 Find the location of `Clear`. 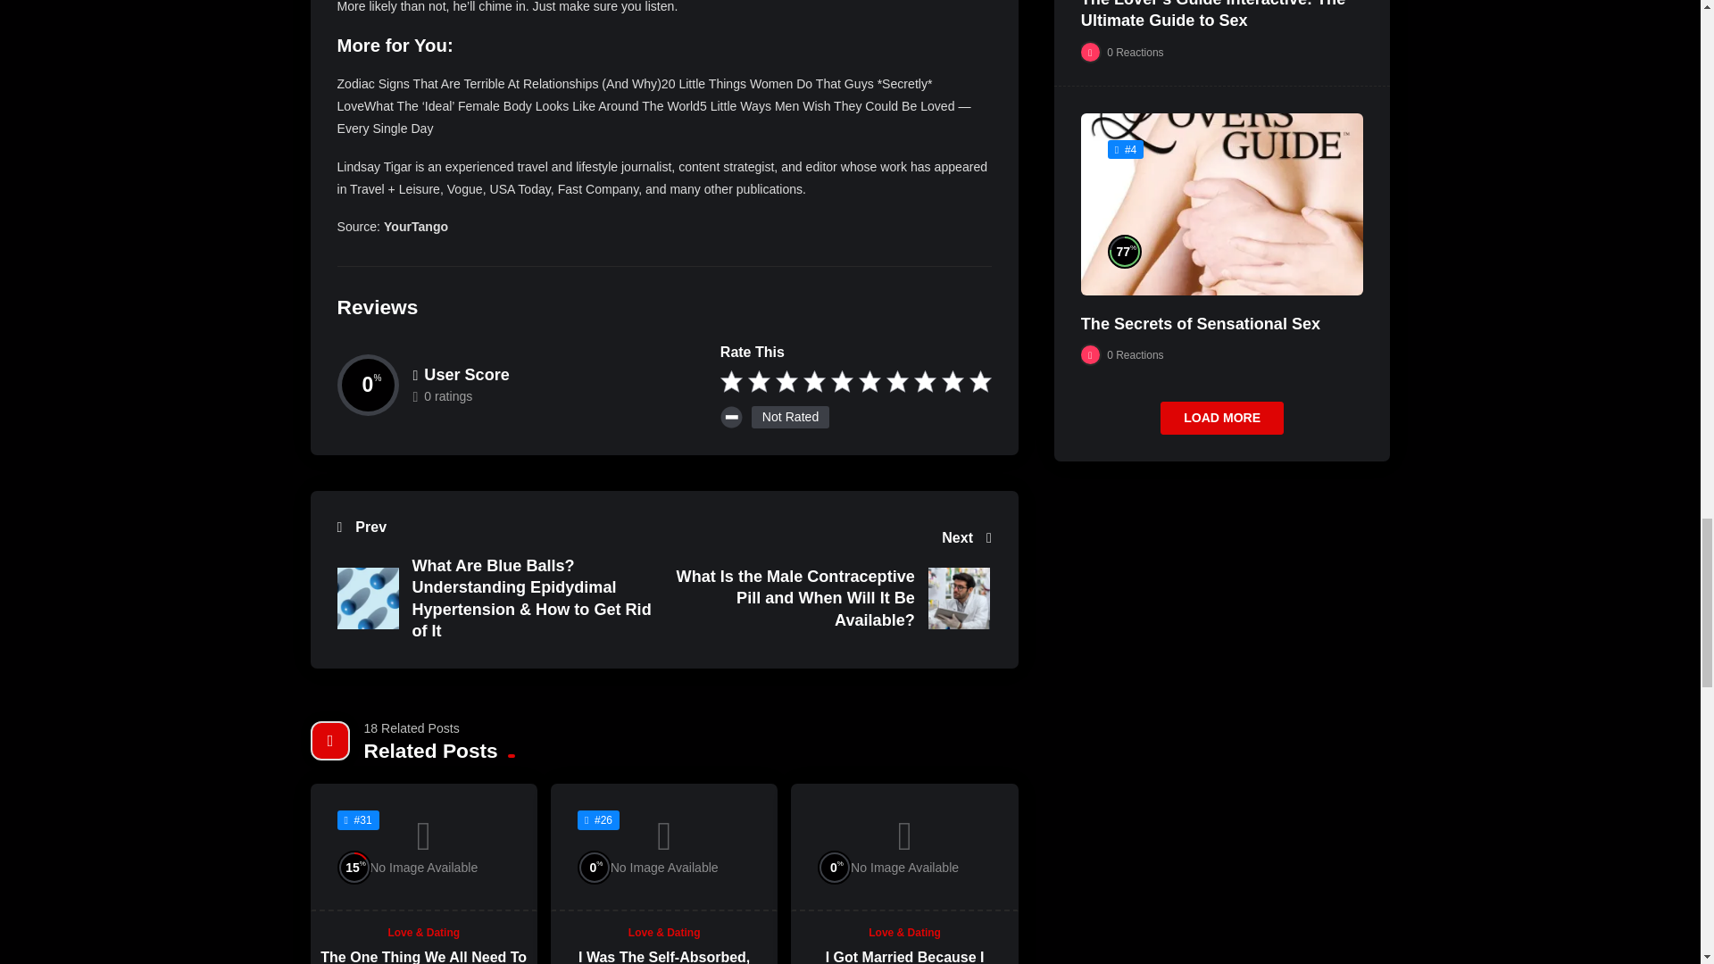

Clear is located at coordinates (734, 419).